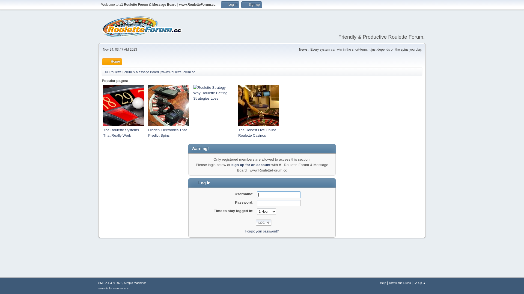 This screenshot has width=524, height=294. Describe the element at coordinates (112, 62) in the screenshot. I see `Home` at that location.